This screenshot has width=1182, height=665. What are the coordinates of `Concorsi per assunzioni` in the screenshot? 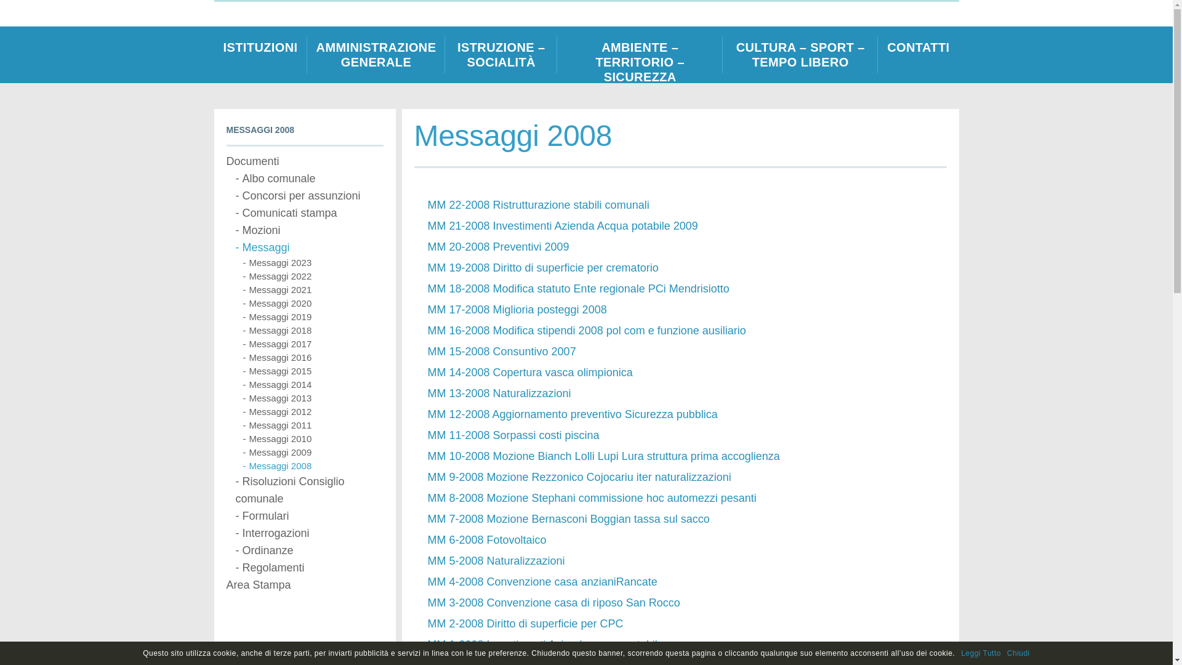 It's located at (309, 196).